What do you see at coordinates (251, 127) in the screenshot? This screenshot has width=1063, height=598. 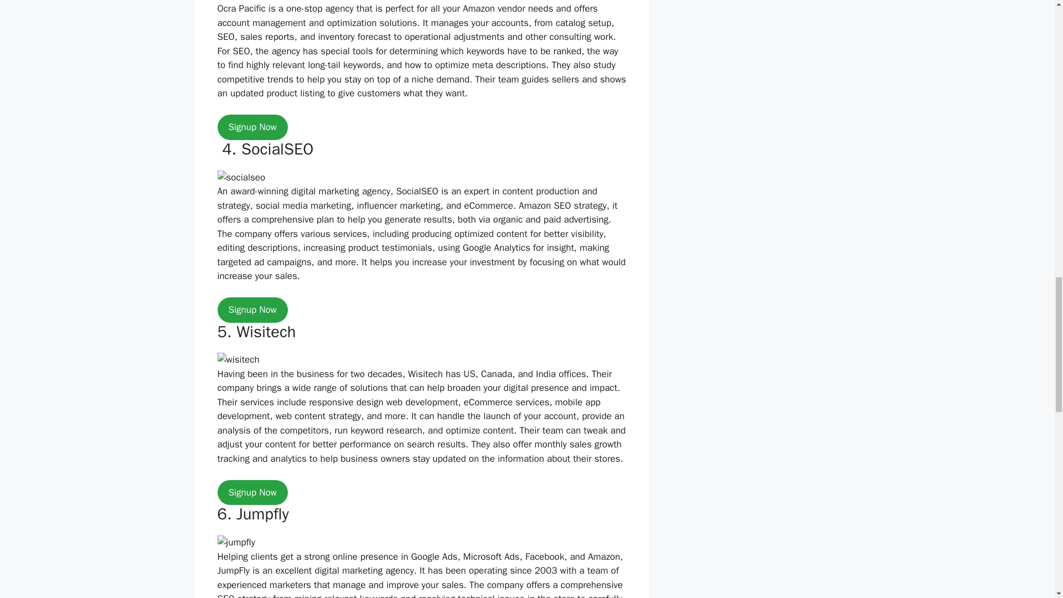 I see `Signup Now` at bounding box center [251, 127].